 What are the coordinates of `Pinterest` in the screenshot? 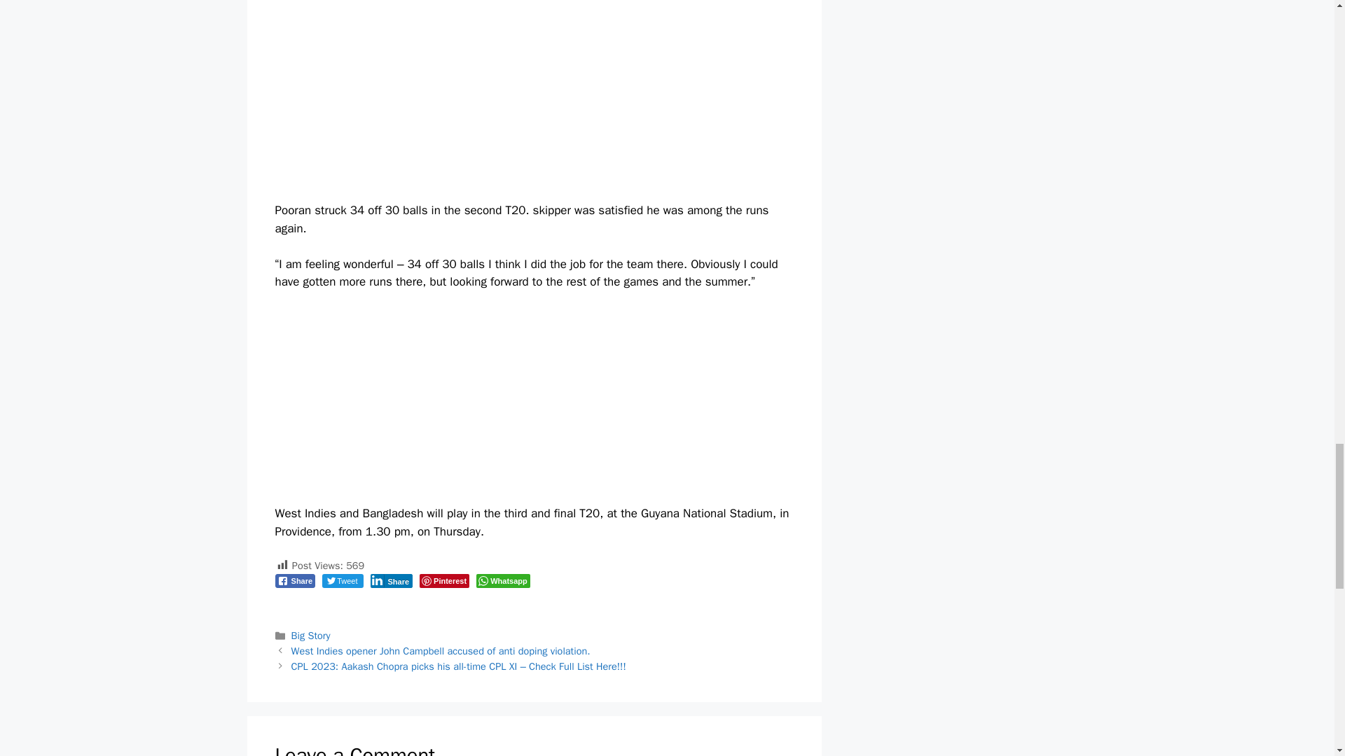 It's located at (444, 581).